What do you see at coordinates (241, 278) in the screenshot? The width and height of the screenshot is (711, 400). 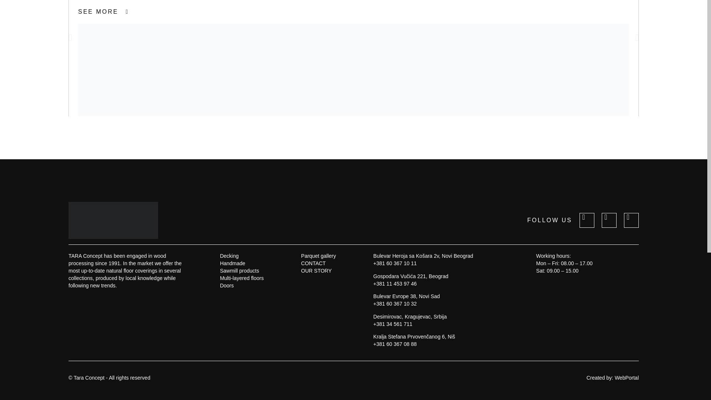 I see `Multi-layered floors` at bounding box center [241, 278].